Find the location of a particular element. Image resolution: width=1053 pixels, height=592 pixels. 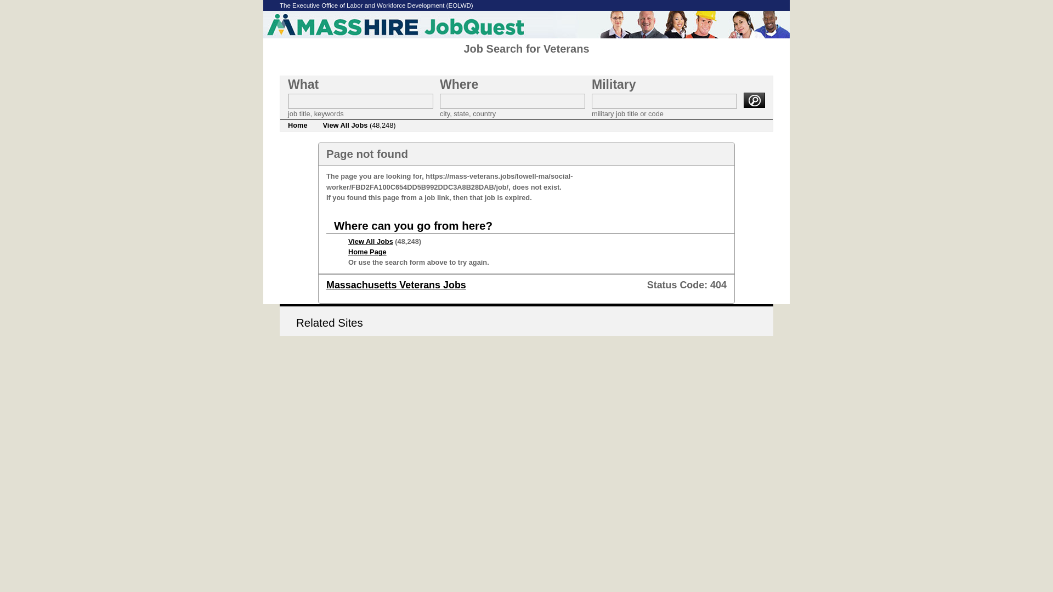

Search MOC is located at coordinates (665, 101).